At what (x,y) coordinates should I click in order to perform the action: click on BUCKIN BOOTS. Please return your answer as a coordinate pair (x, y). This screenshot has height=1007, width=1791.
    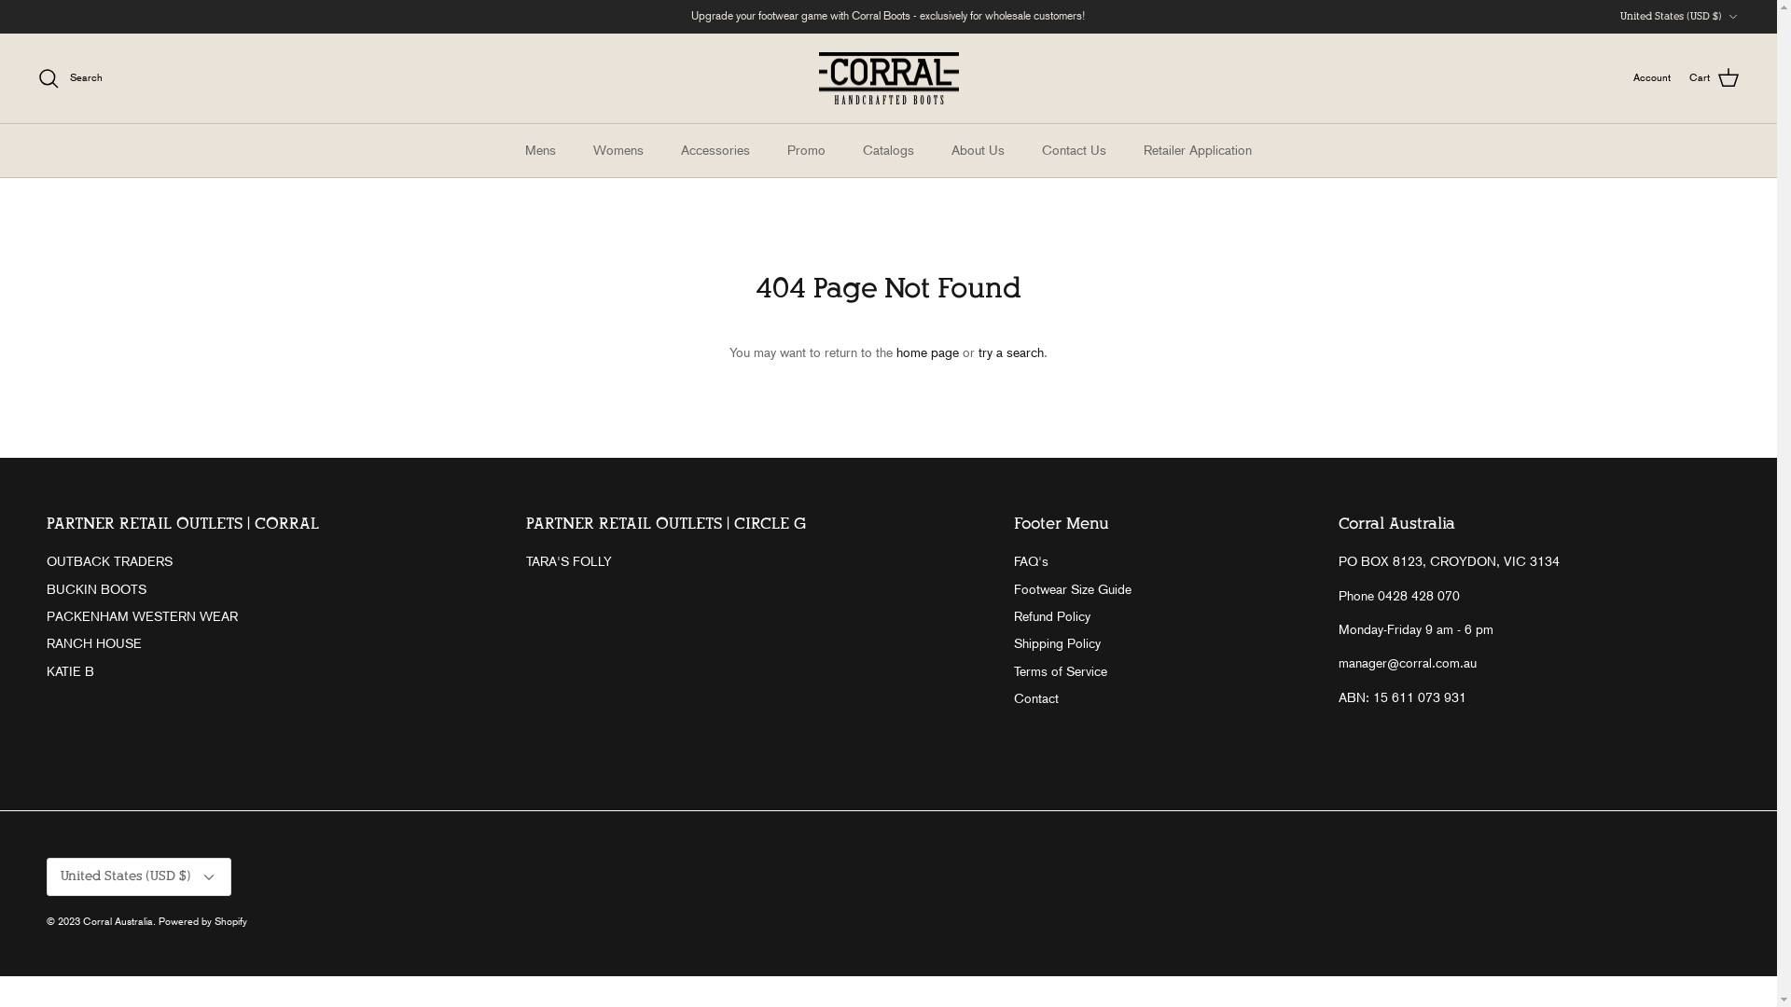
    Looking at the image, I should click on (97, 589).